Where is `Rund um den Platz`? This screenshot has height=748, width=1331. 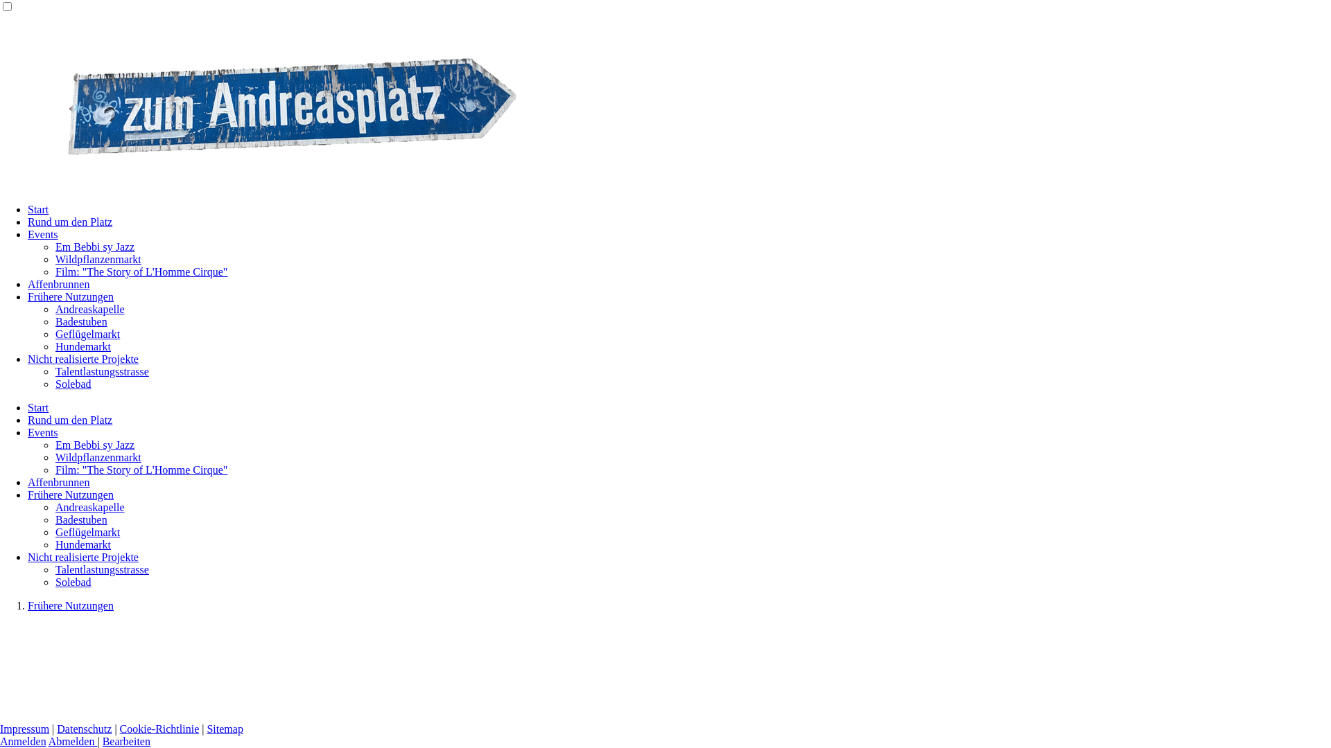
Rund um den Platz is located at coordinates (70, 222).